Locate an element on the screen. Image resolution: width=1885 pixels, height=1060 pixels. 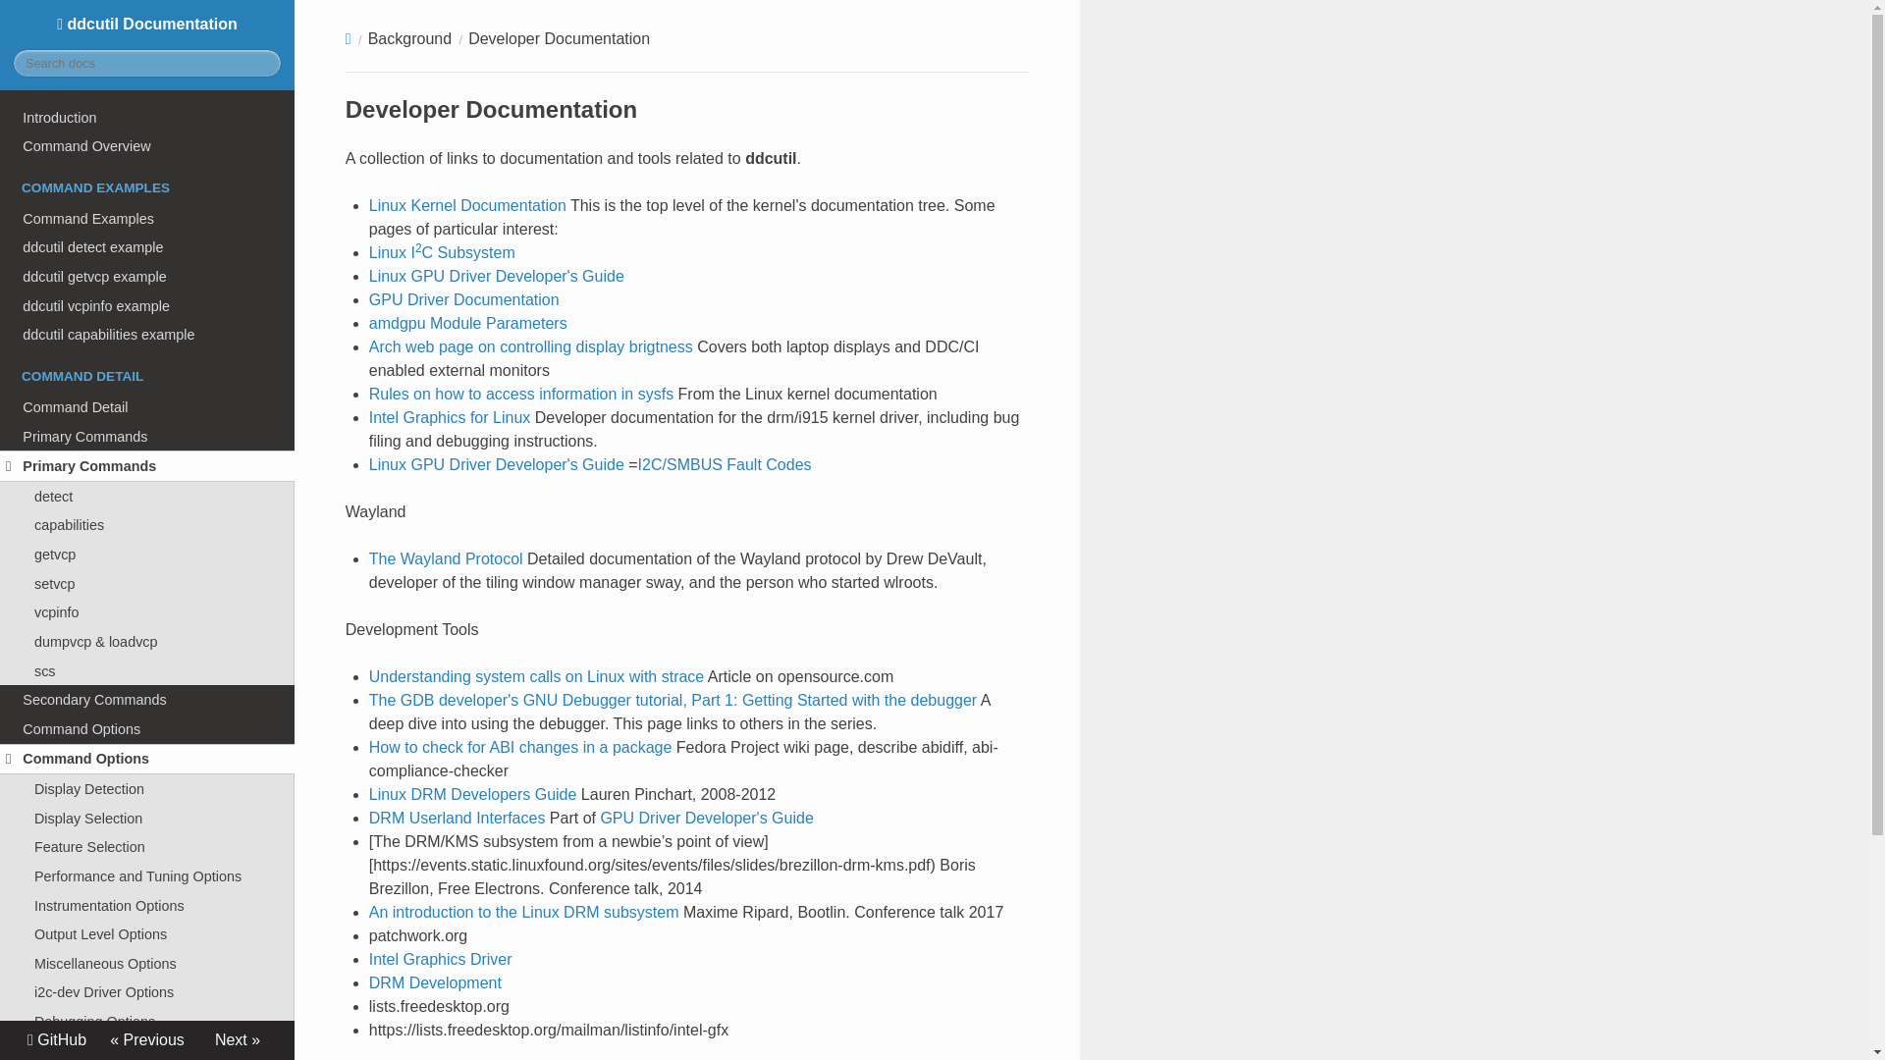
ddcutil vcpinfo example is located at coordinates (147, 306).